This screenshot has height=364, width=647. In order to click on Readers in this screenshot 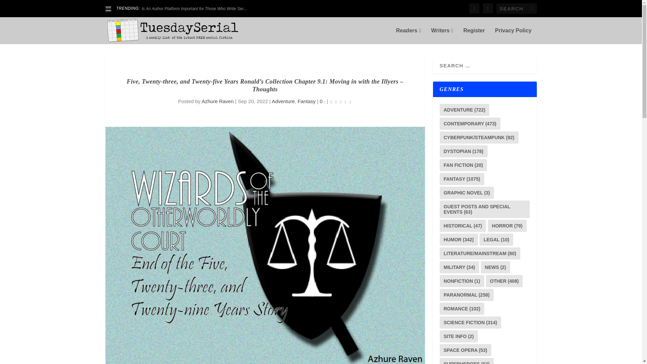, I will do `click(408, 36)`.